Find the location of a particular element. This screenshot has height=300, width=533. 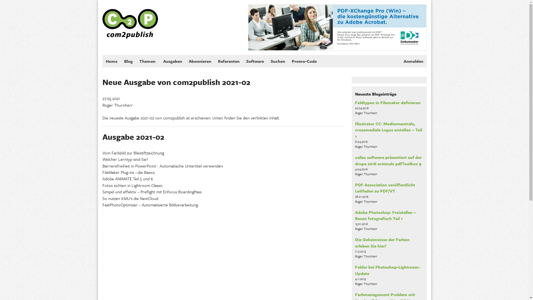

So nutzen KMU's die NextCloud is located at coordinates (130, 198).